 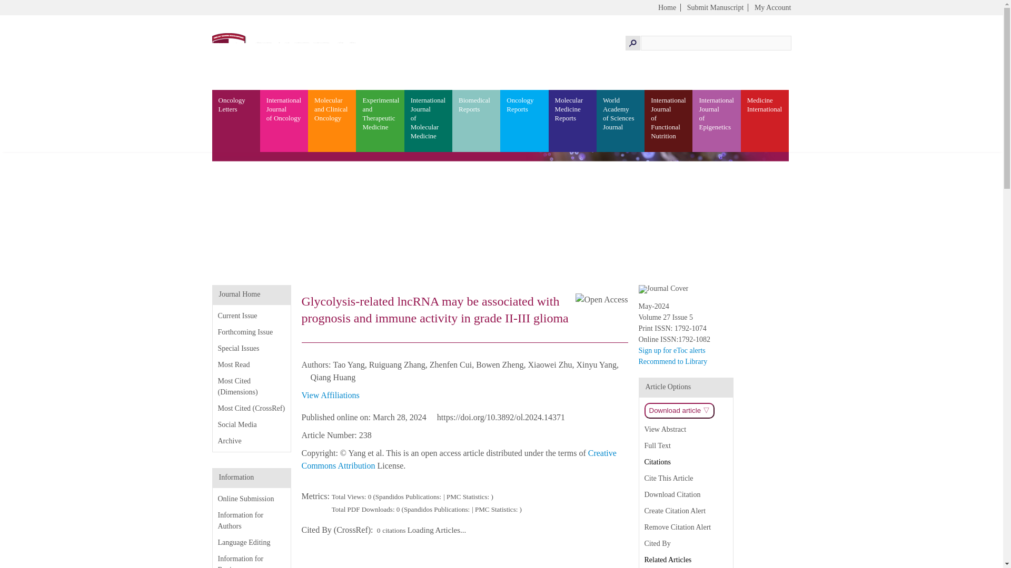 What do you see at coordinates (238, 316) in the screenshot?
I see `Current Issue` at bounding box center [238, 316].